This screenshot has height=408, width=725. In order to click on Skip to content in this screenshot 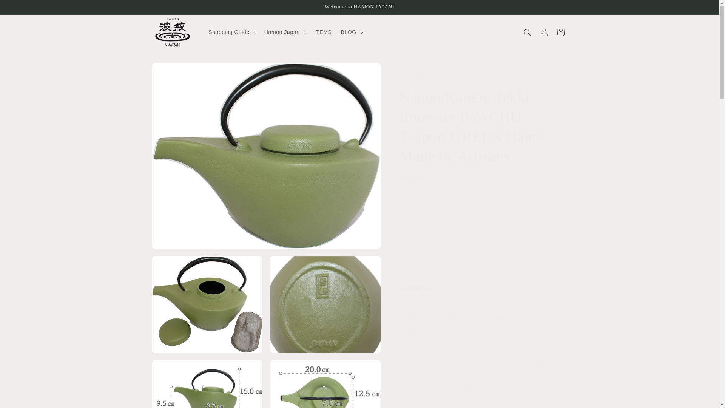, I will do `click(23, 9)`.